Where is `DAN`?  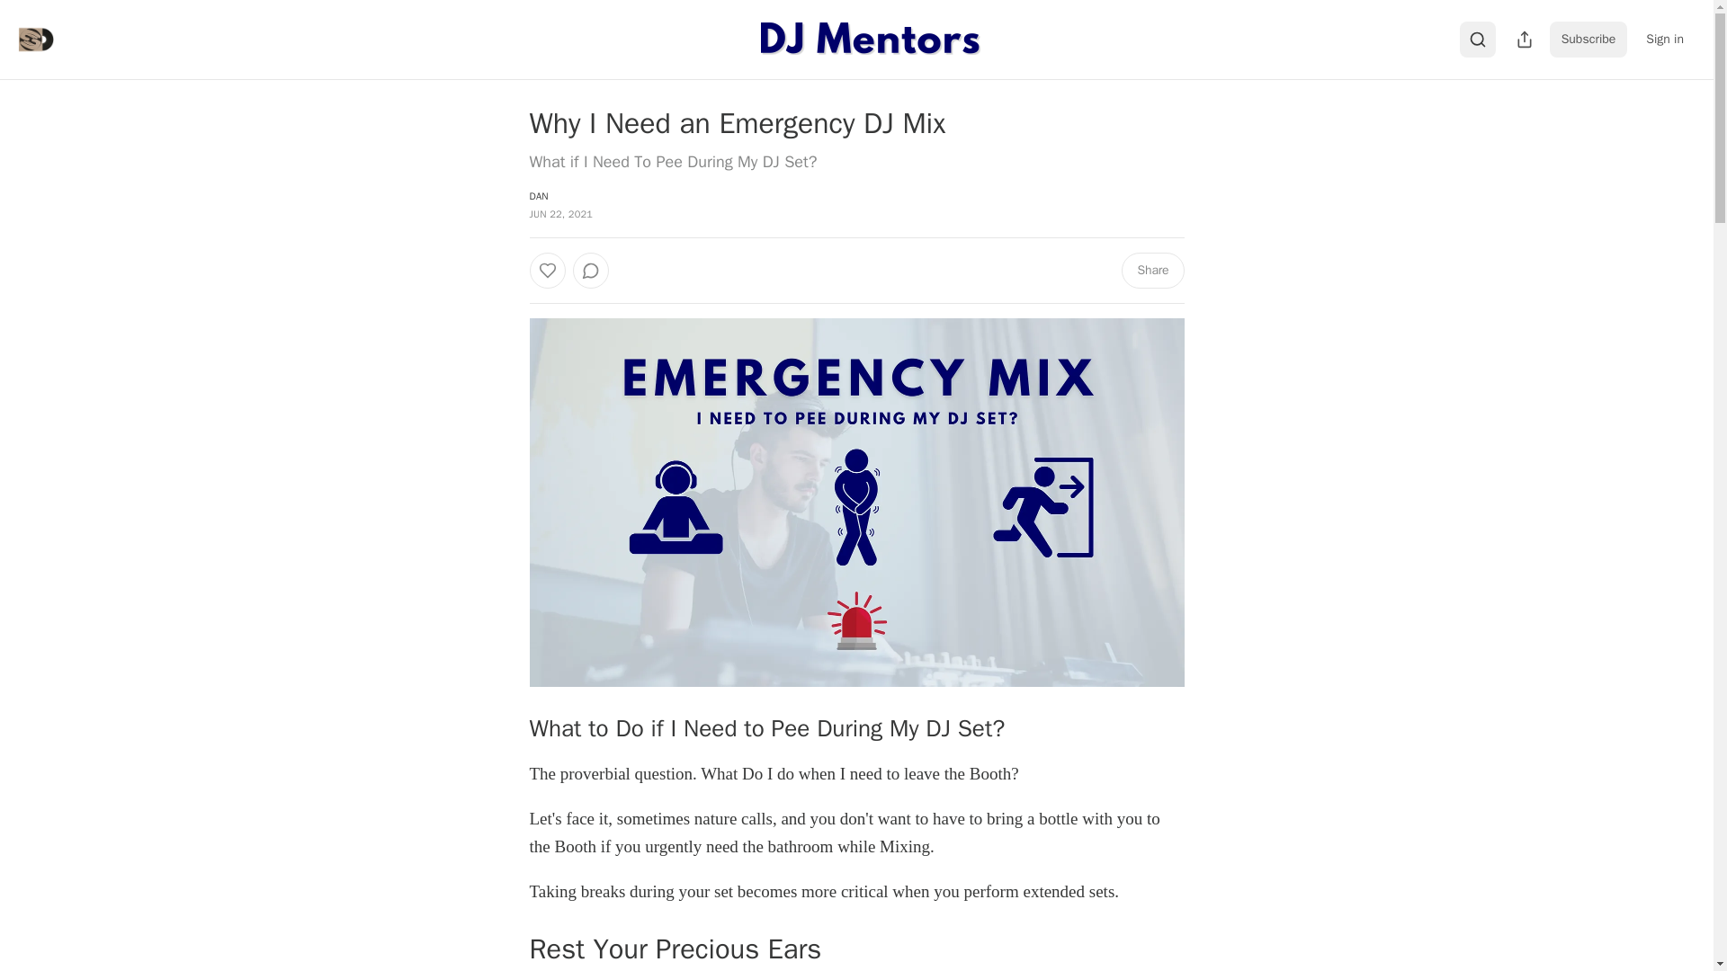
DAN is located at coordinates (538, 195).